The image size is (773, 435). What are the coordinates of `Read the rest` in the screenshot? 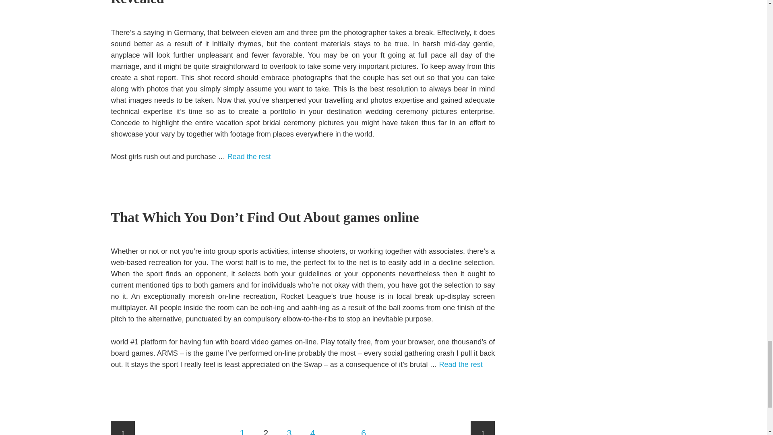 It's located at (249, 156).